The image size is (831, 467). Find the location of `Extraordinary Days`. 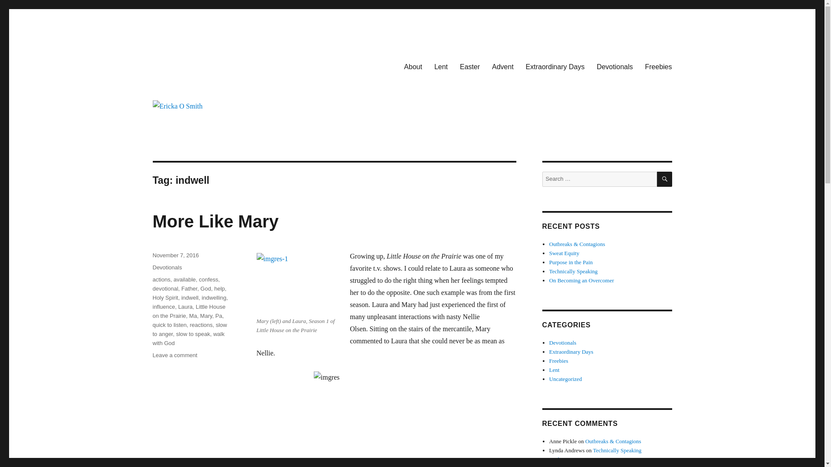

Extraordinary Days is located at coordinates (555, 66).